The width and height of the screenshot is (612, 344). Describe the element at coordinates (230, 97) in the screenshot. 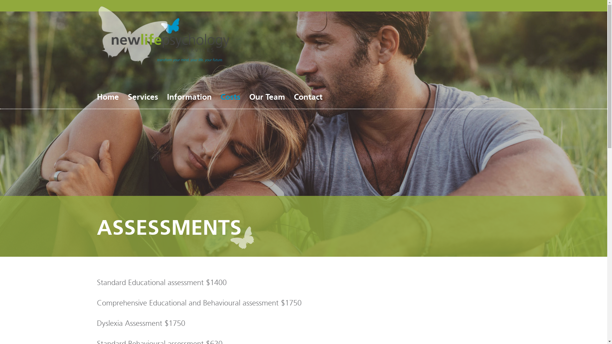

I see `Costs` at that location.